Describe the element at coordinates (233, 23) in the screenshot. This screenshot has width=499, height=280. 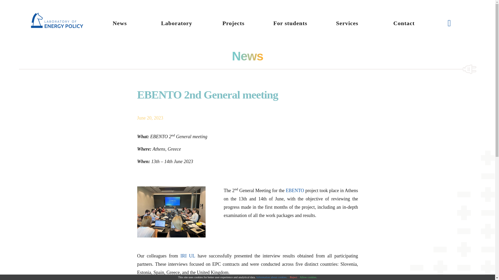
I see `Projects` at that location.